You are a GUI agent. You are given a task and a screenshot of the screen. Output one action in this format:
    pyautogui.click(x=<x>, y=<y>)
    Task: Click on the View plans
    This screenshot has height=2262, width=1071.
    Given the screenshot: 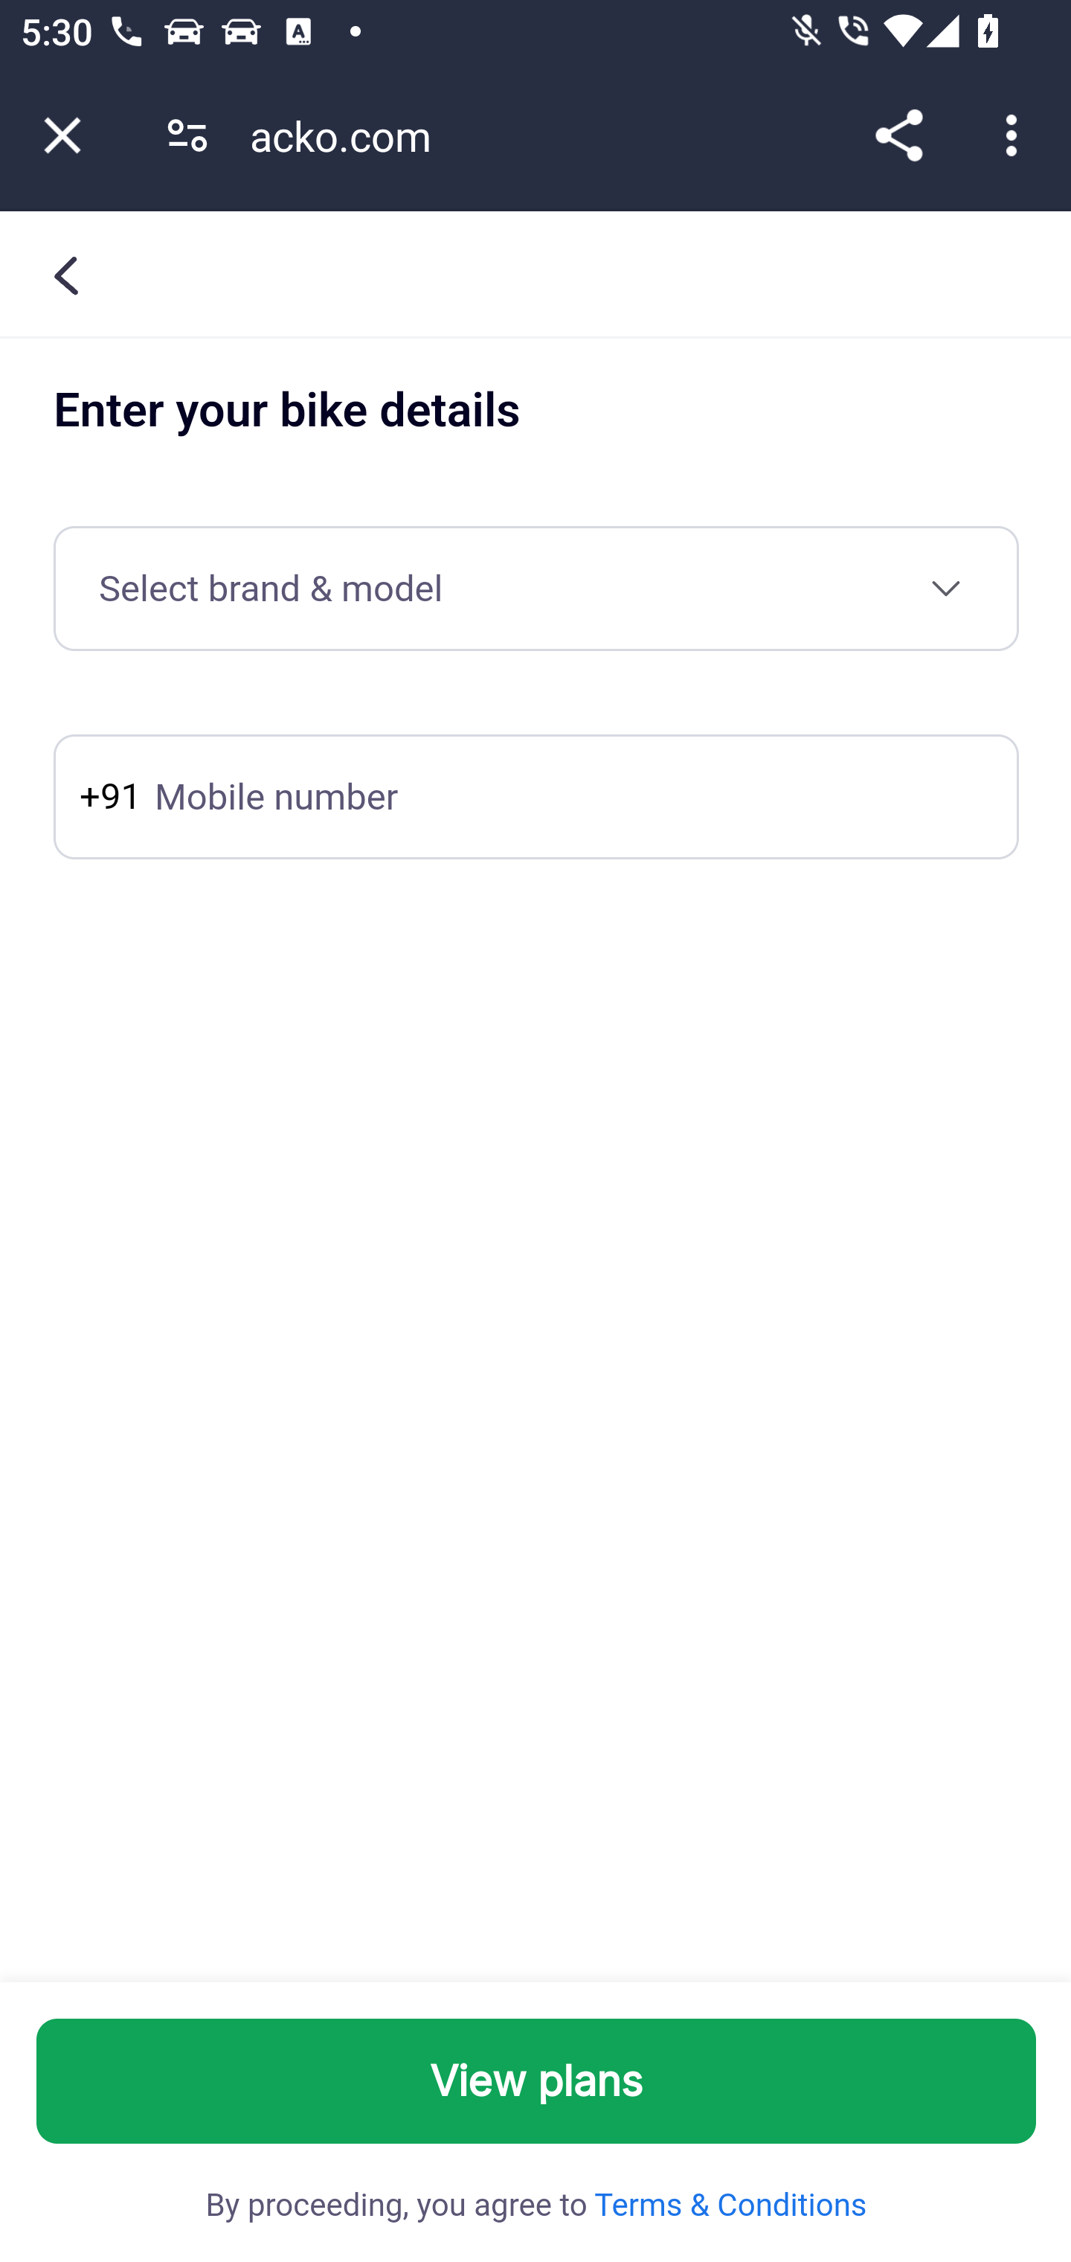 What is the action you would take?
    pyautogui.click(x=537, y=2082)
    